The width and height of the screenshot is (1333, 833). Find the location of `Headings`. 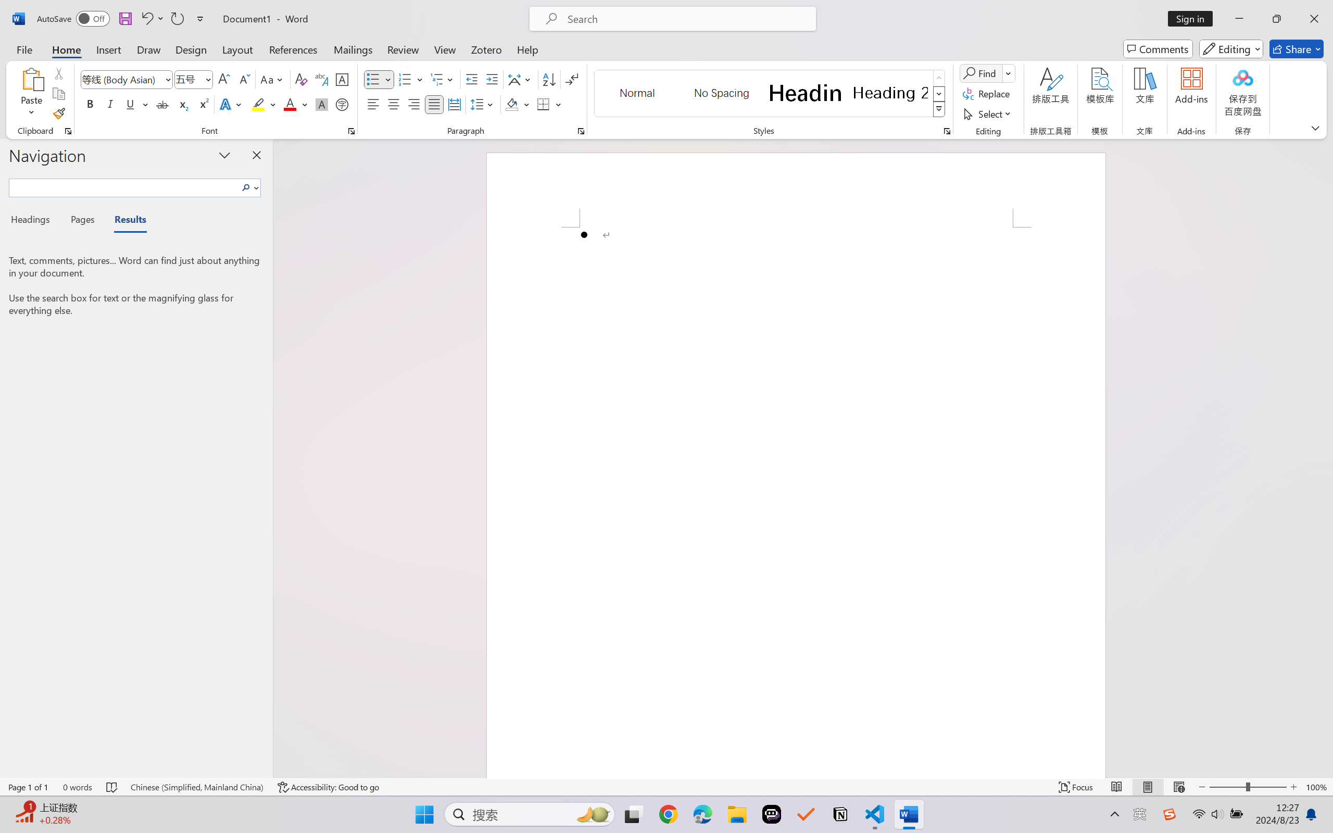

Headings is located at coordinates (34, 221).